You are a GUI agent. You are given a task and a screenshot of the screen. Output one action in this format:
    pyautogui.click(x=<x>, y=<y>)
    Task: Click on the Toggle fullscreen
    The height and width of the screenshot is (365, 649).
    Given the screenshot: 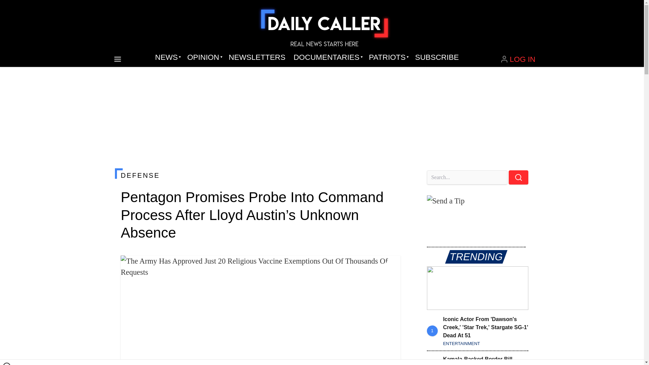 What is the action you would take?
    pyautogui.click(x=390, y=266)
    